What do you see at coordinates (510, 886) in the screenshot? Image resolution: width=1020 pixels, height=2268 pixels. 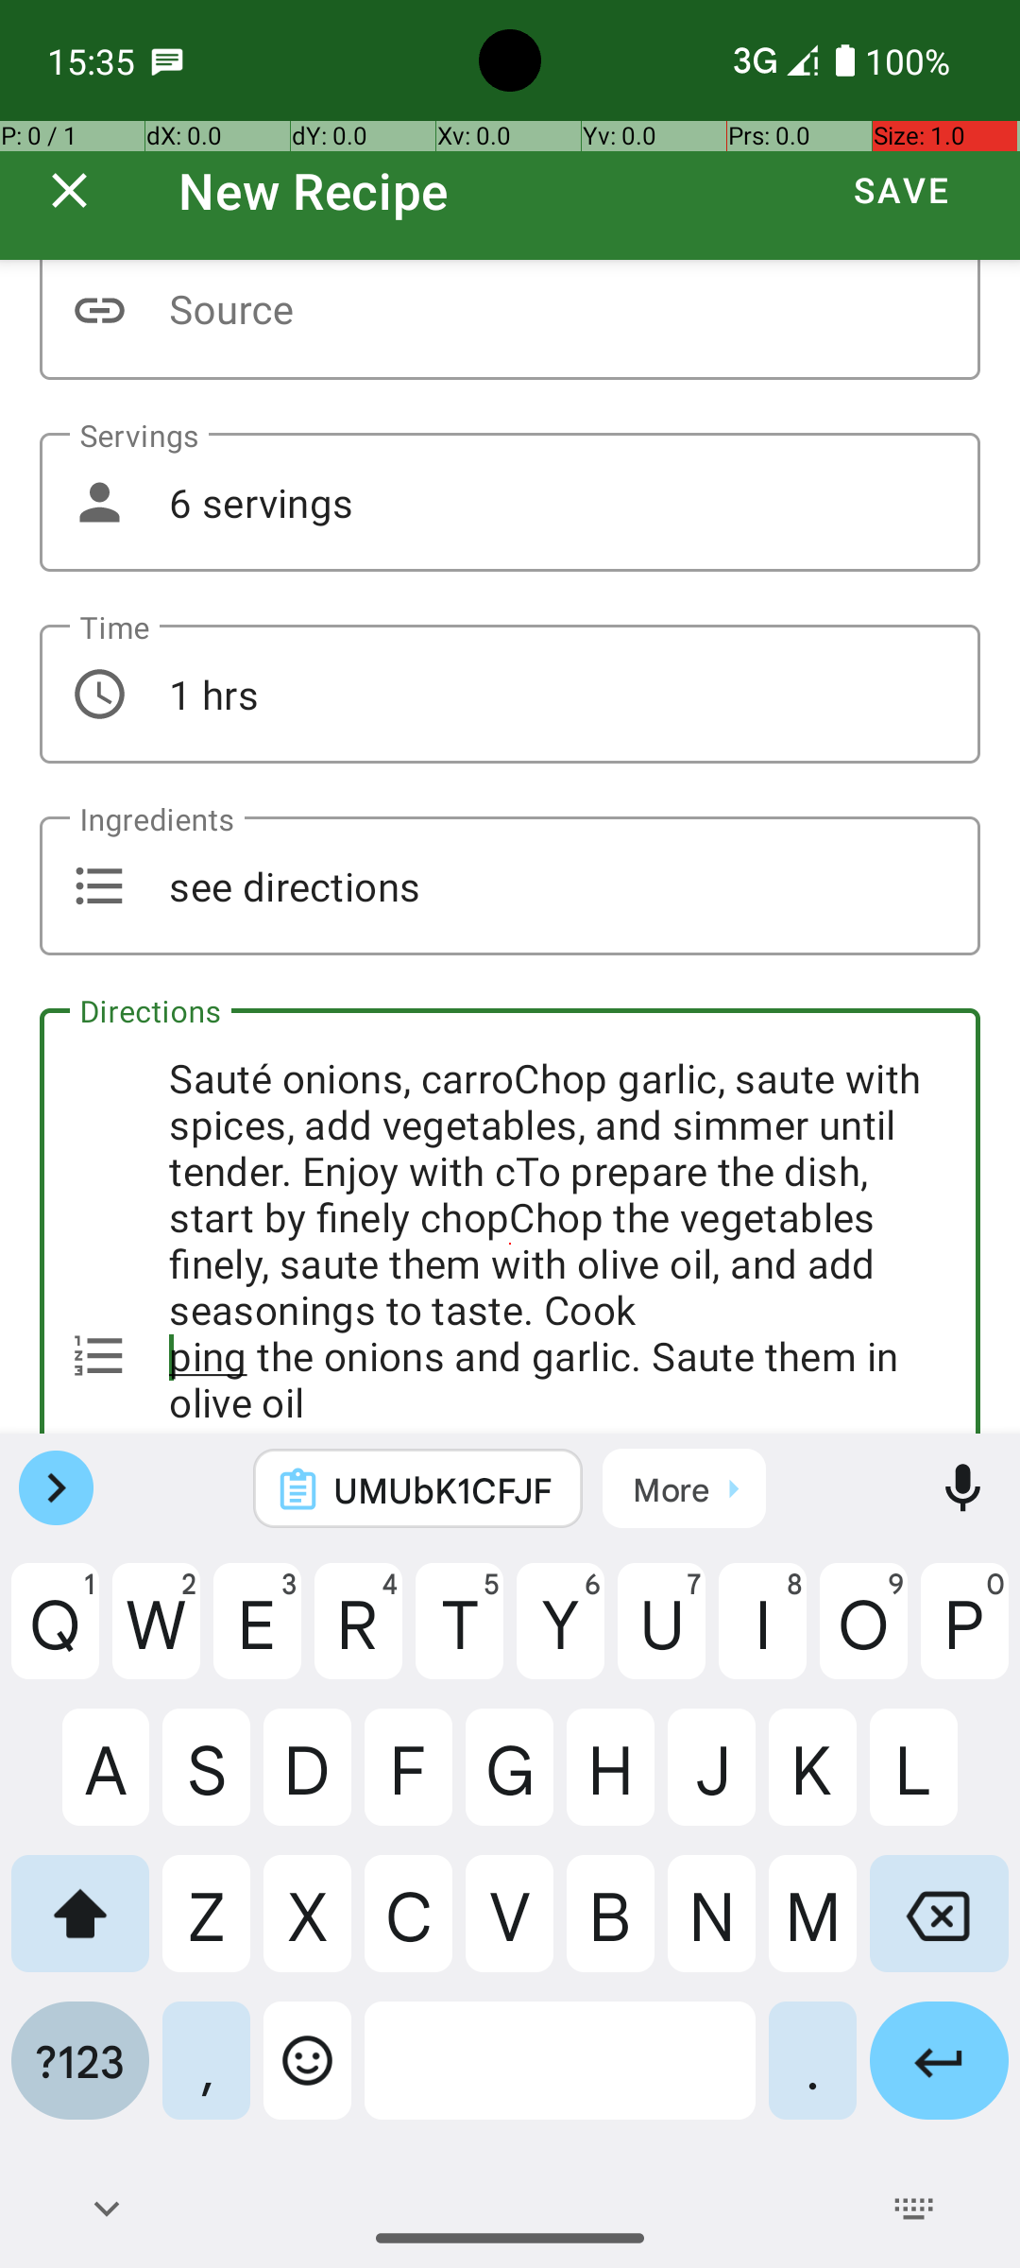 I see `see directions` at bounding box center [510, 886].